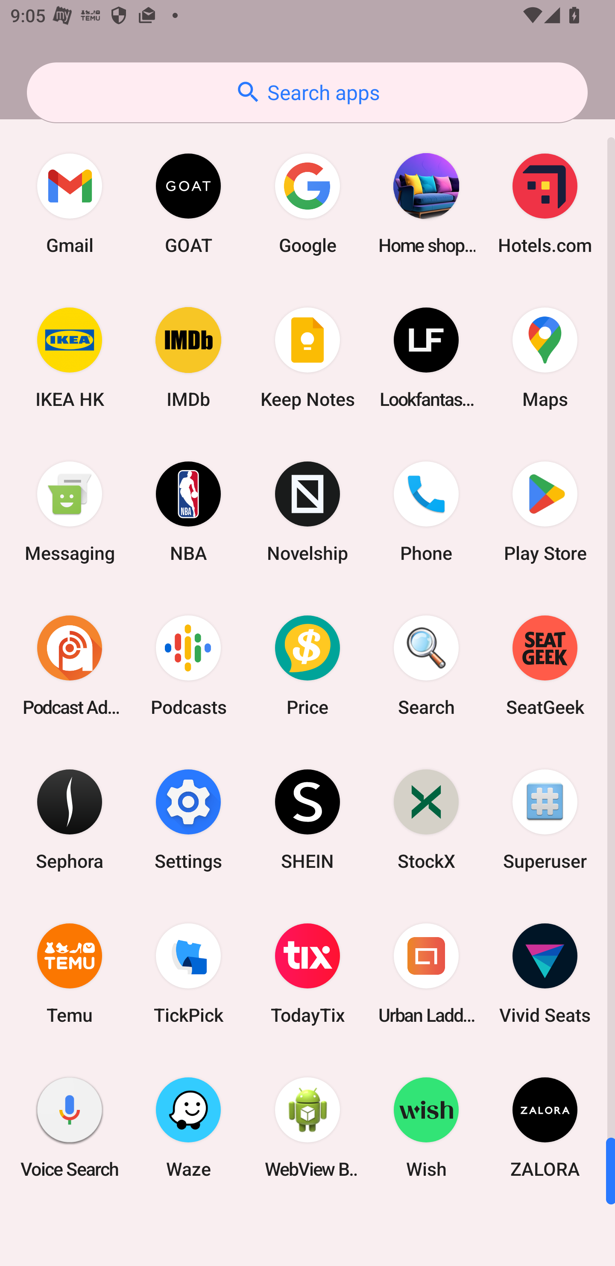 This screenshot has height=1266, width=615. What do you see at coordinates (188, 973) in the screenshot?
I see `TickPick` at bounding box center [188, 973].